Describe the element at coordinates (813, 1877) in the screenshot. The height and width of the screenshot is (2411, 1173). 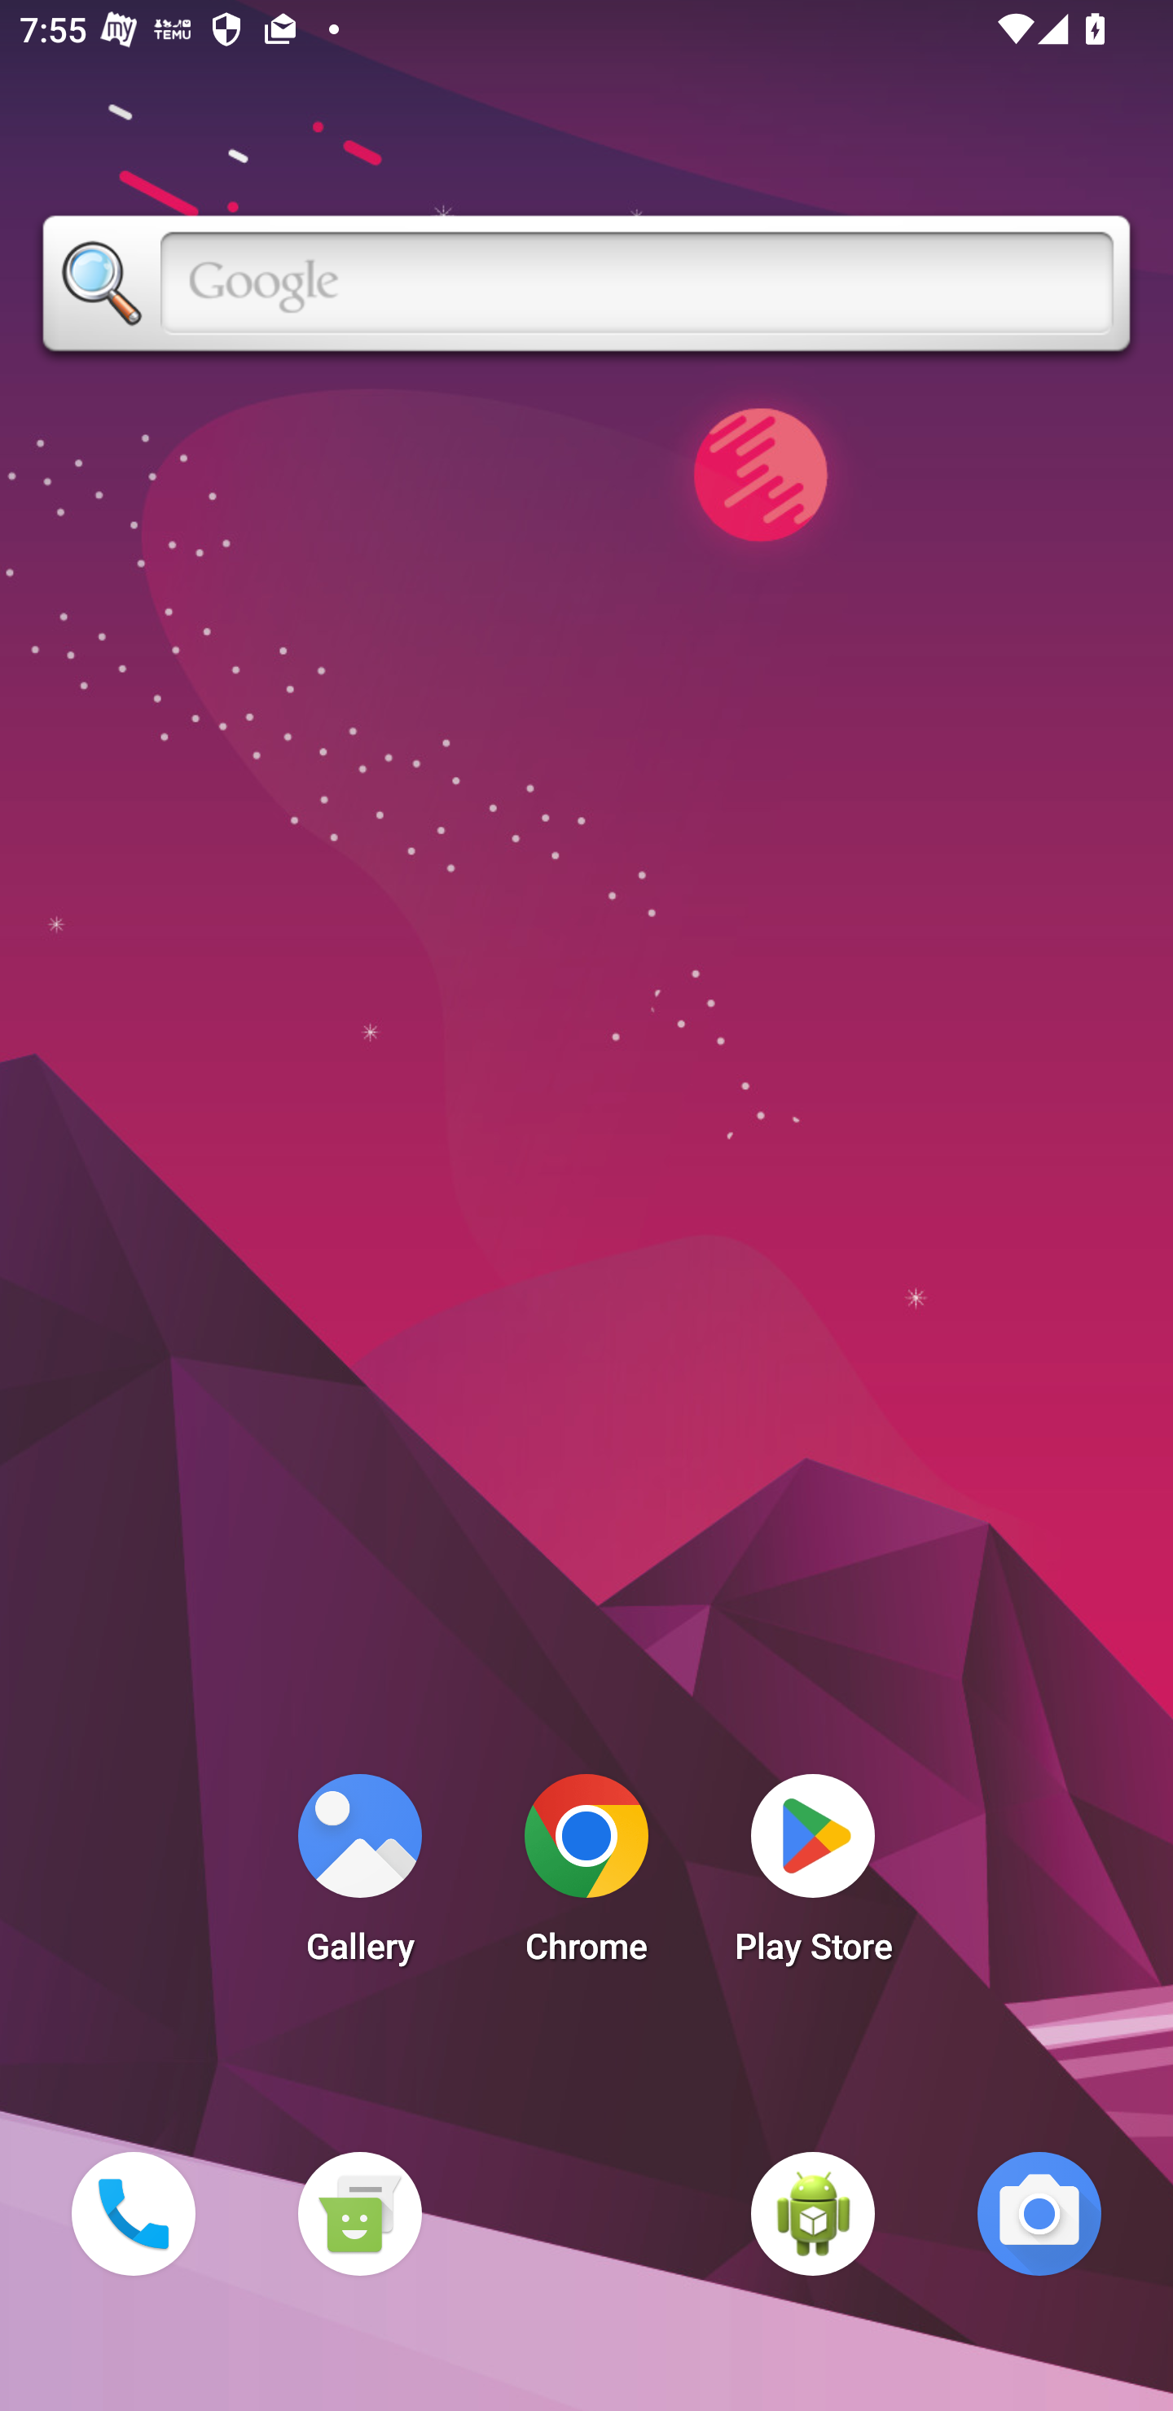
I see `Play Store` at that location.